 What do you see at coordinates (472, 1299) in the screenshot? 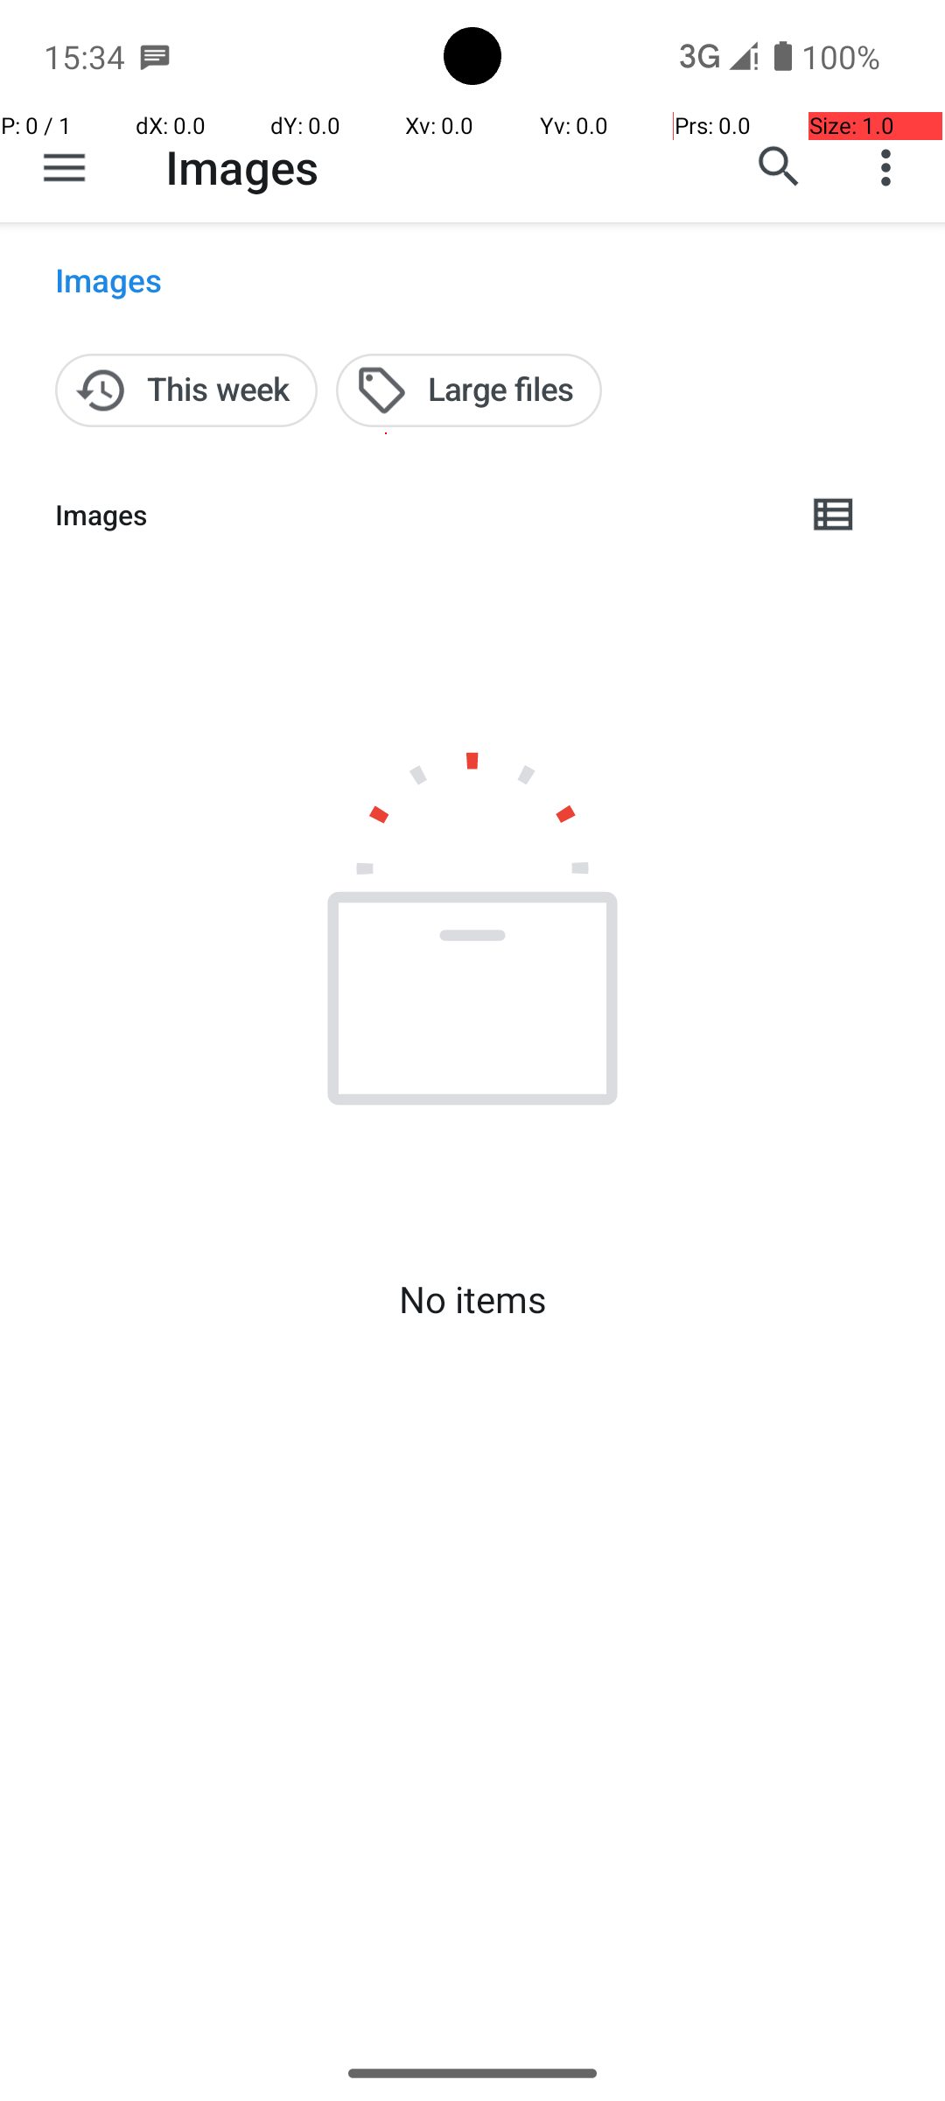
I see `No items` at bounding box center [472, 1299].